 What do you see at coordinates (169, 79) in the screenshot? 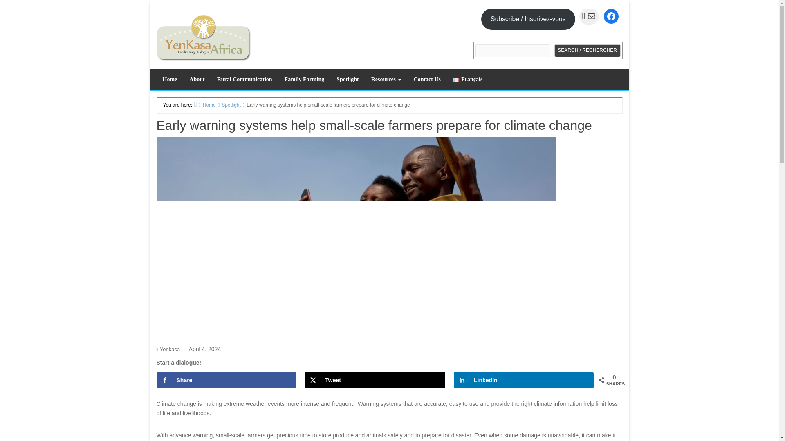
I see `Home` at bounding box center [169, 79].